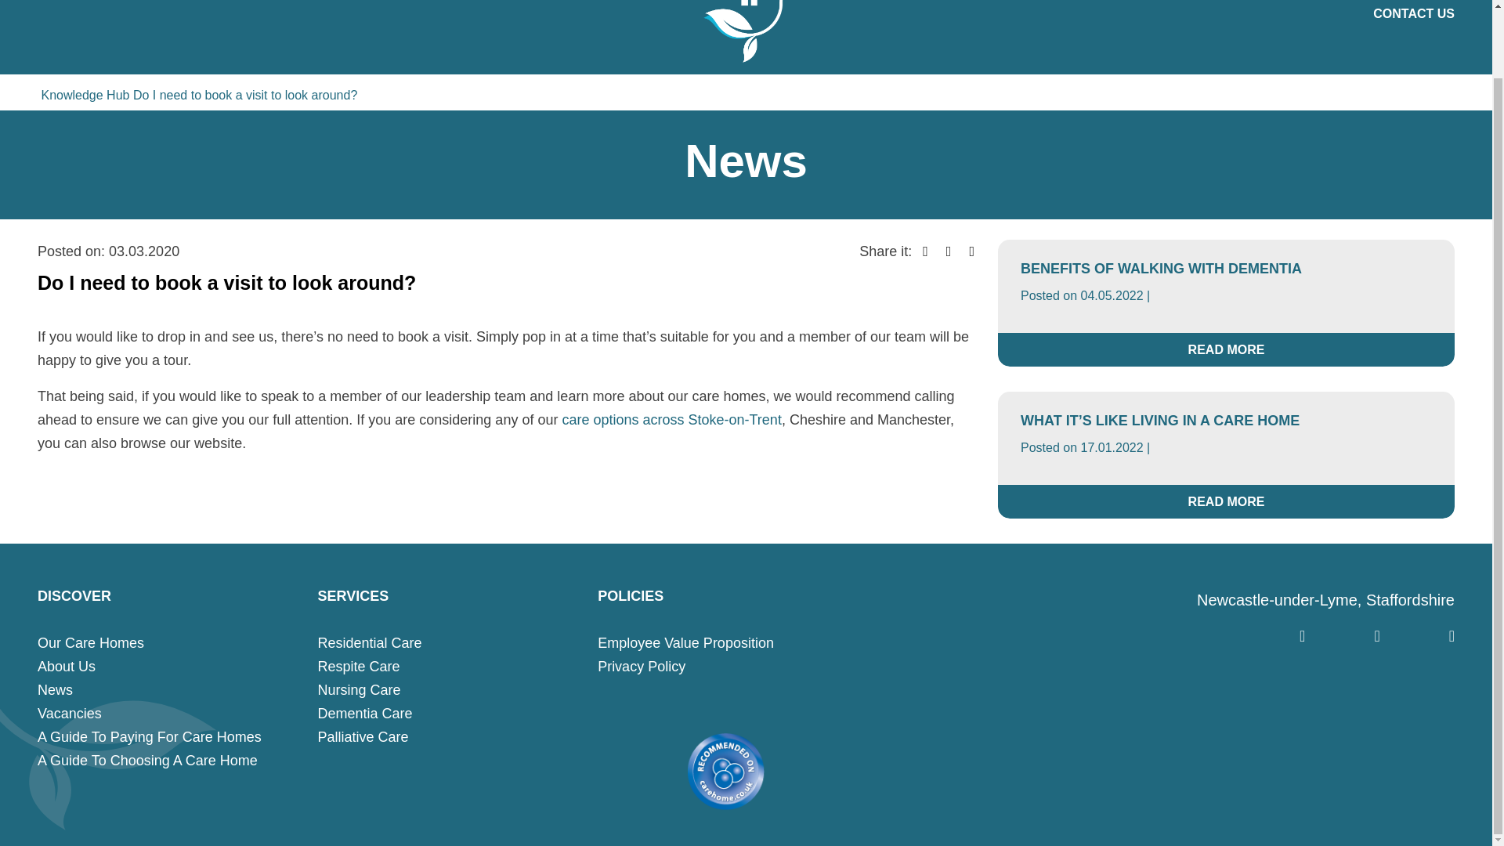 Image resolution: width=1504 pixels, height=846 pixels. Describe the element at coordinates (1161, 268) in the screenshot. I see `BENEFITS OF WALKING WITH DEMENTIA` at that location.